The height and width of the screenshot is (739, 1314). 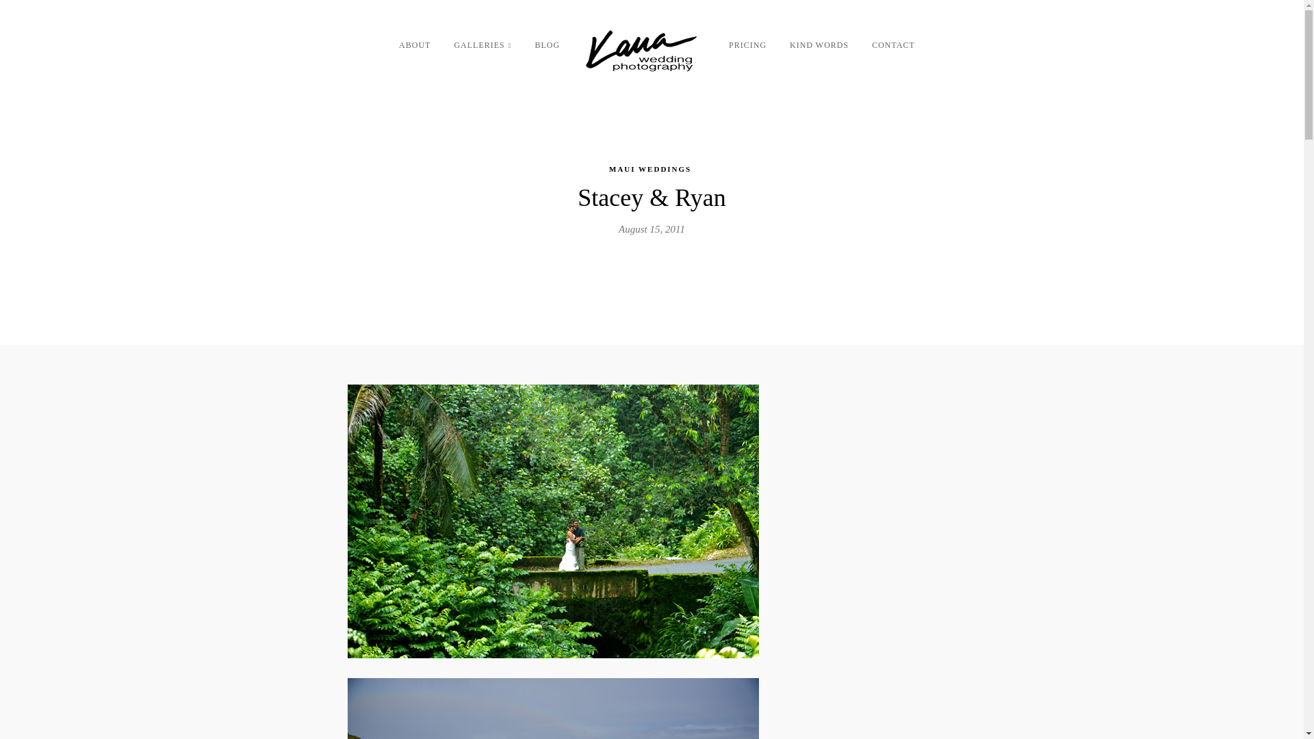 What do you see at coordinates (819, 49) in the screenshot?
I see `KIND WORDS` at bounding box center [819, 49].